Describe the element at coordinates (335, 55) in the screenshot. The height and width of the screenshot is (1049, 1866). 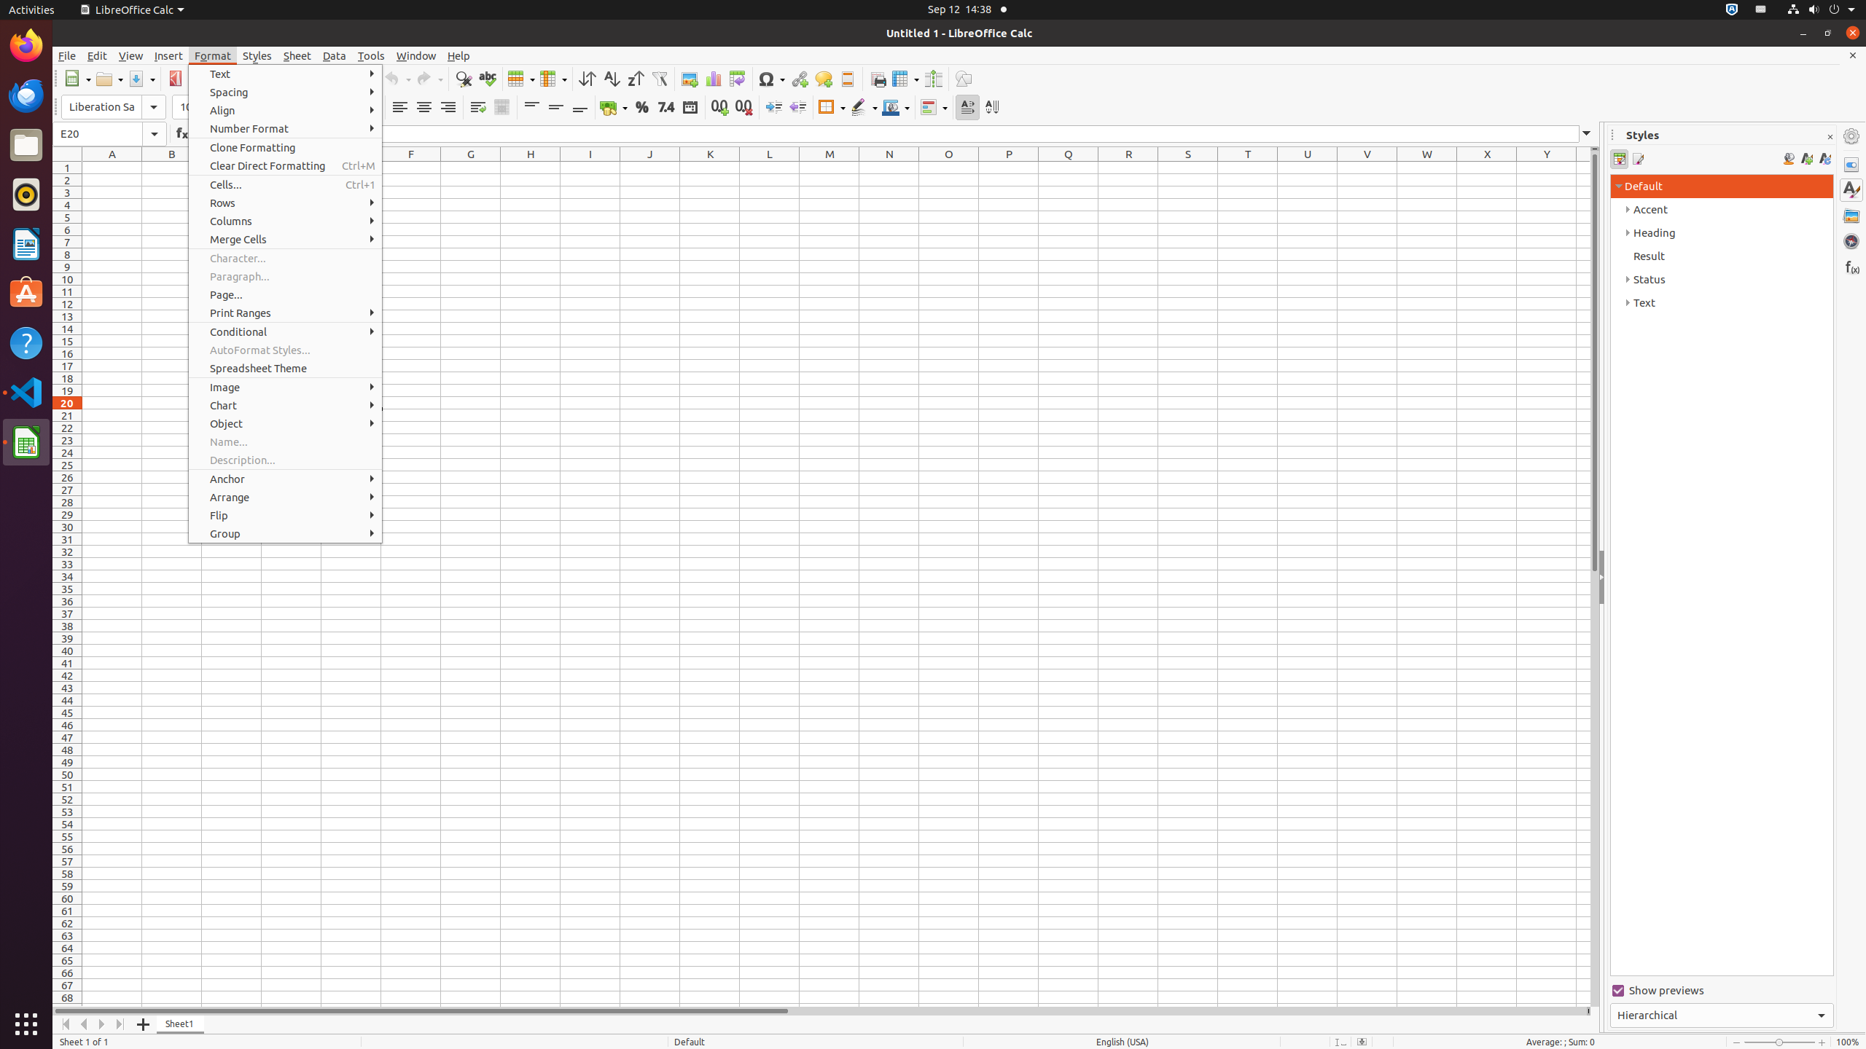
I see `Data` at that location.